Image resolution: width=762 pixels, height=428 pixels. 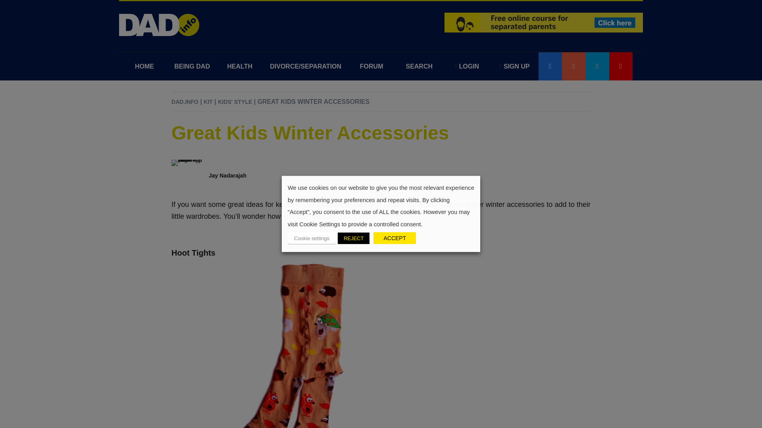 I want to click on HOME, so click(x=144, y=66).